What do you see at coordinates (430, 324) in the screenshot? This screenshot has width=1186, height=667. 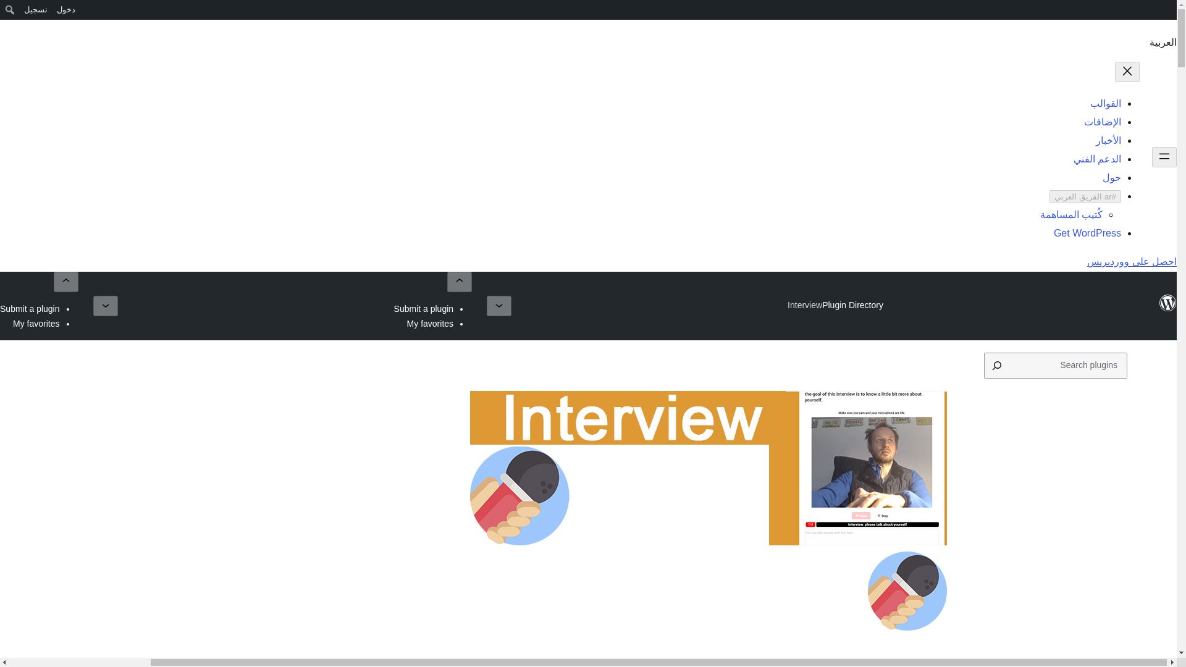 I see `My favorites` at bounding box center [430, 324].